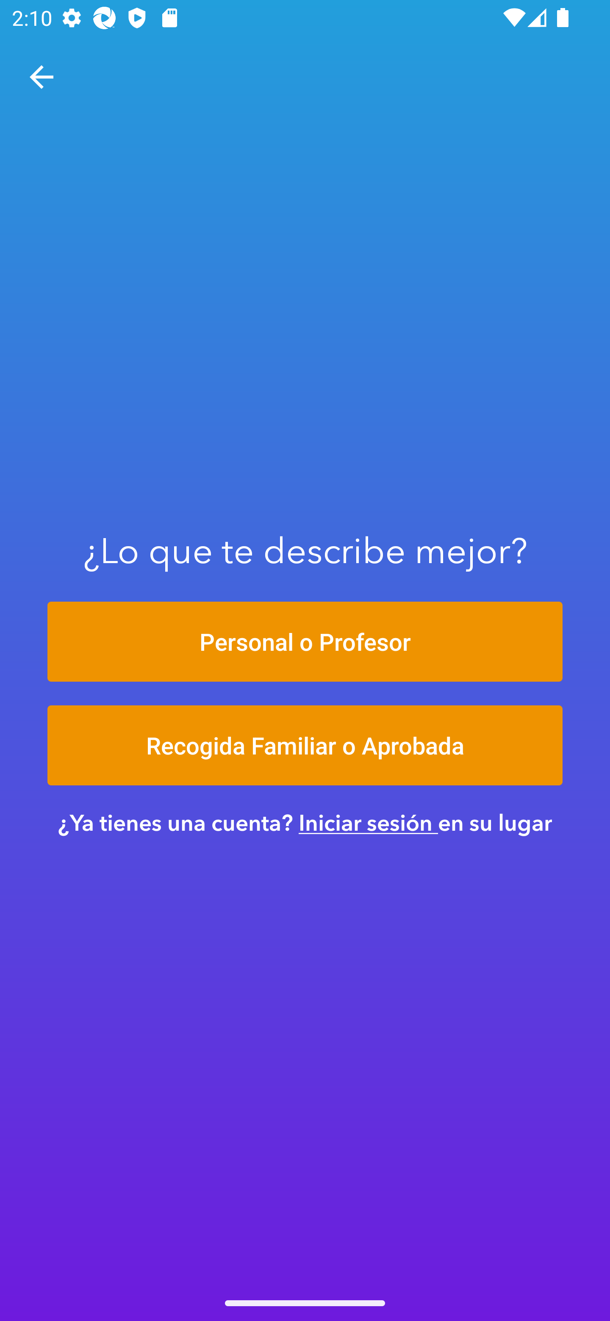 The image size is (610, 1321). I want to click on ¿Ya tienes una cuenta? Iniciar sesión en su lugar, so click(305, 822).